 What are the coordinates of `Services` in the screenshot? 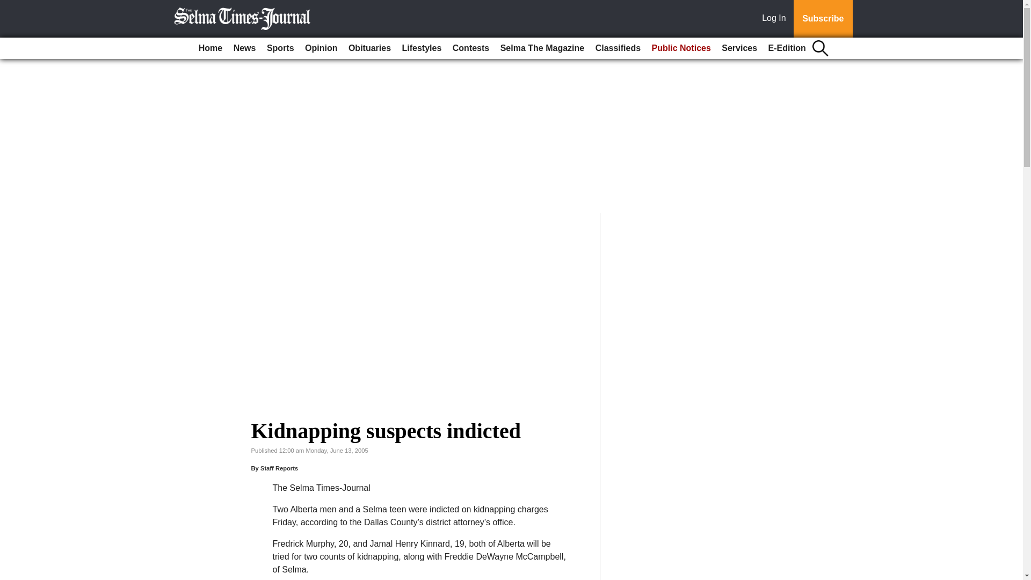 It's located at (739, 48).